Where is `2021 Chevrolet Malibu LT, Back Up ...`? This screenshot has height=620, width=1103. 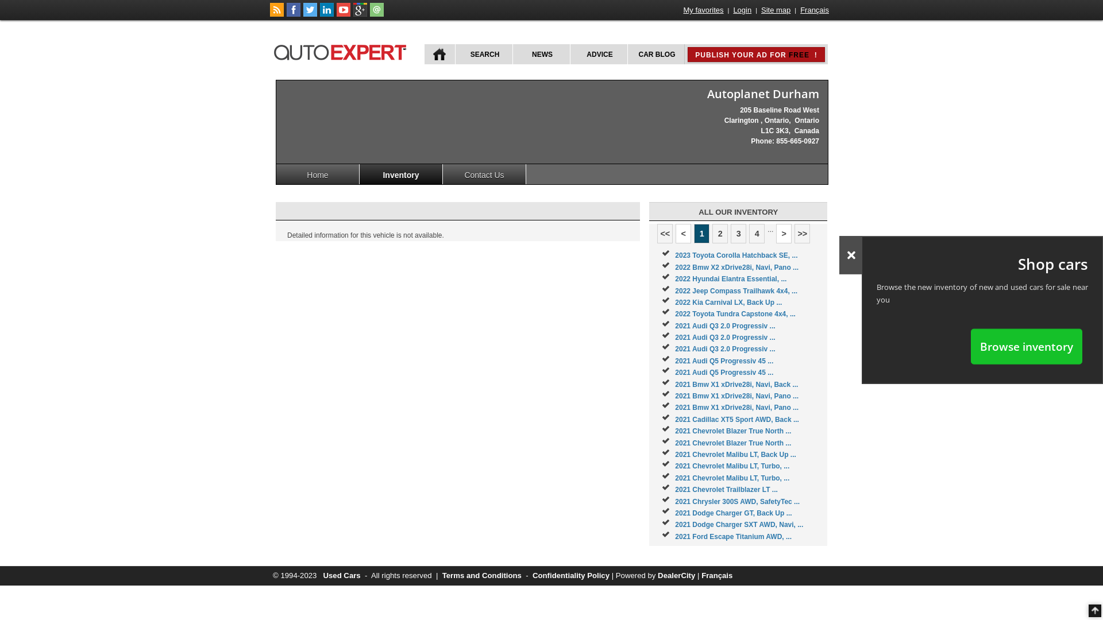
2021 Chevrolet Malibu LT, Back Up ... is located at coordinates (735, 455).